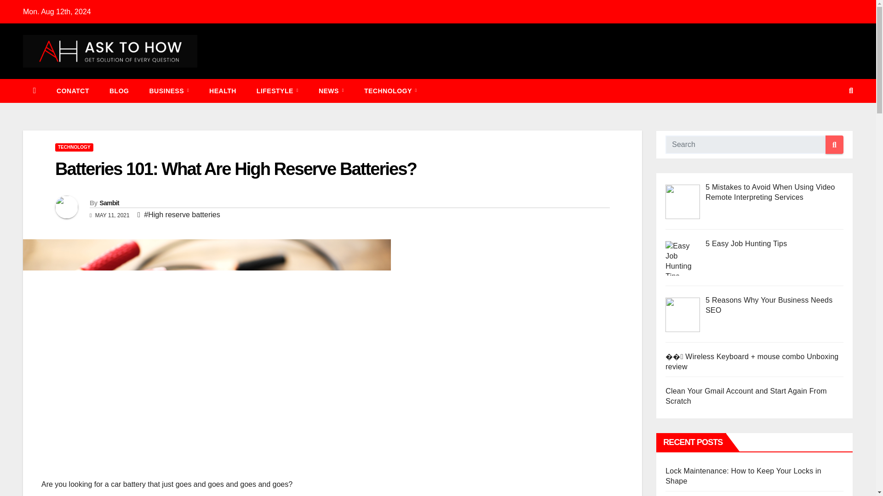 Image resolution: width=883 pixels, height=496 pixels. I want to click on TECHNOLOGY, so click(74, 147).